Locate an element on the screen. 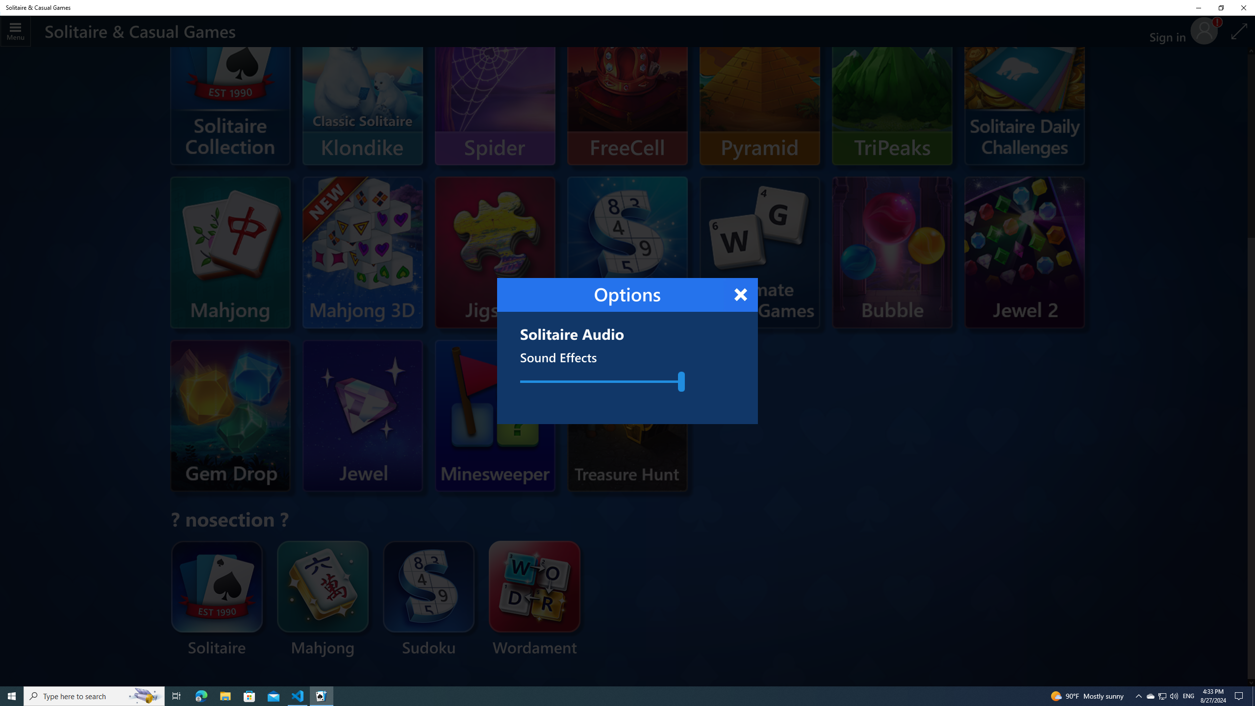 Image resolution: width=1255 pixels, height=706 pixels. Close is located at coordinates (741, 295).